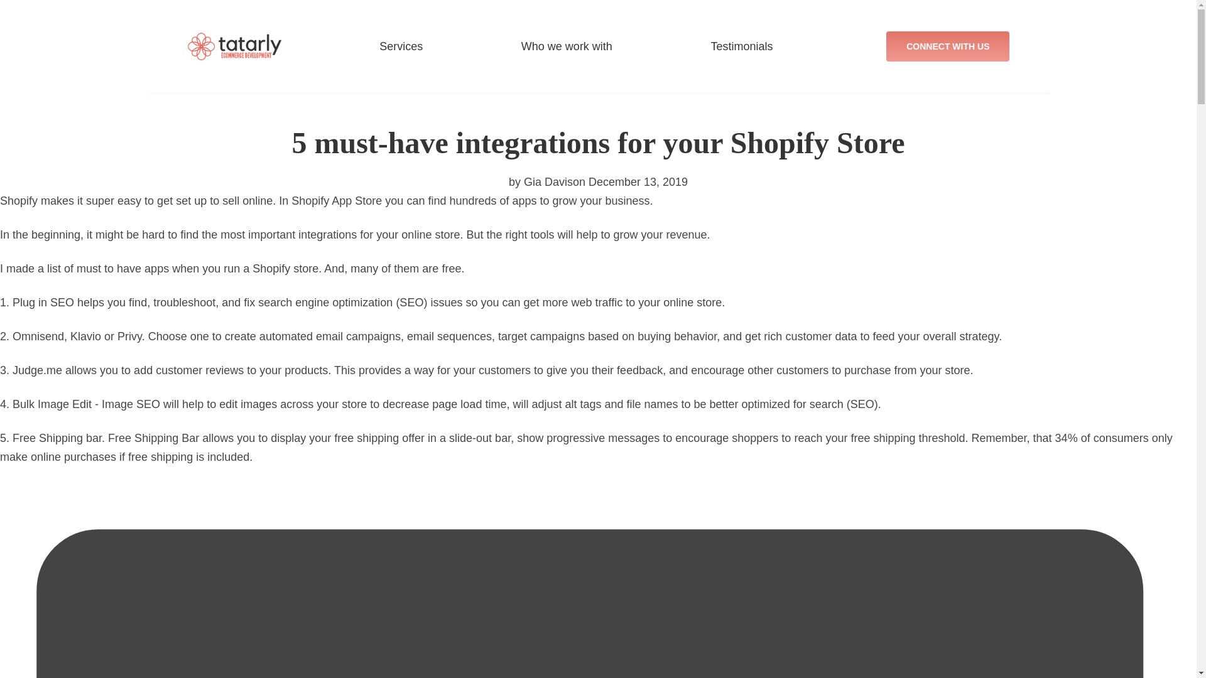  What do you see at coordinates (567, 46) in the screenshot?
I see `Who we work with` at bounding box center [567, 46].